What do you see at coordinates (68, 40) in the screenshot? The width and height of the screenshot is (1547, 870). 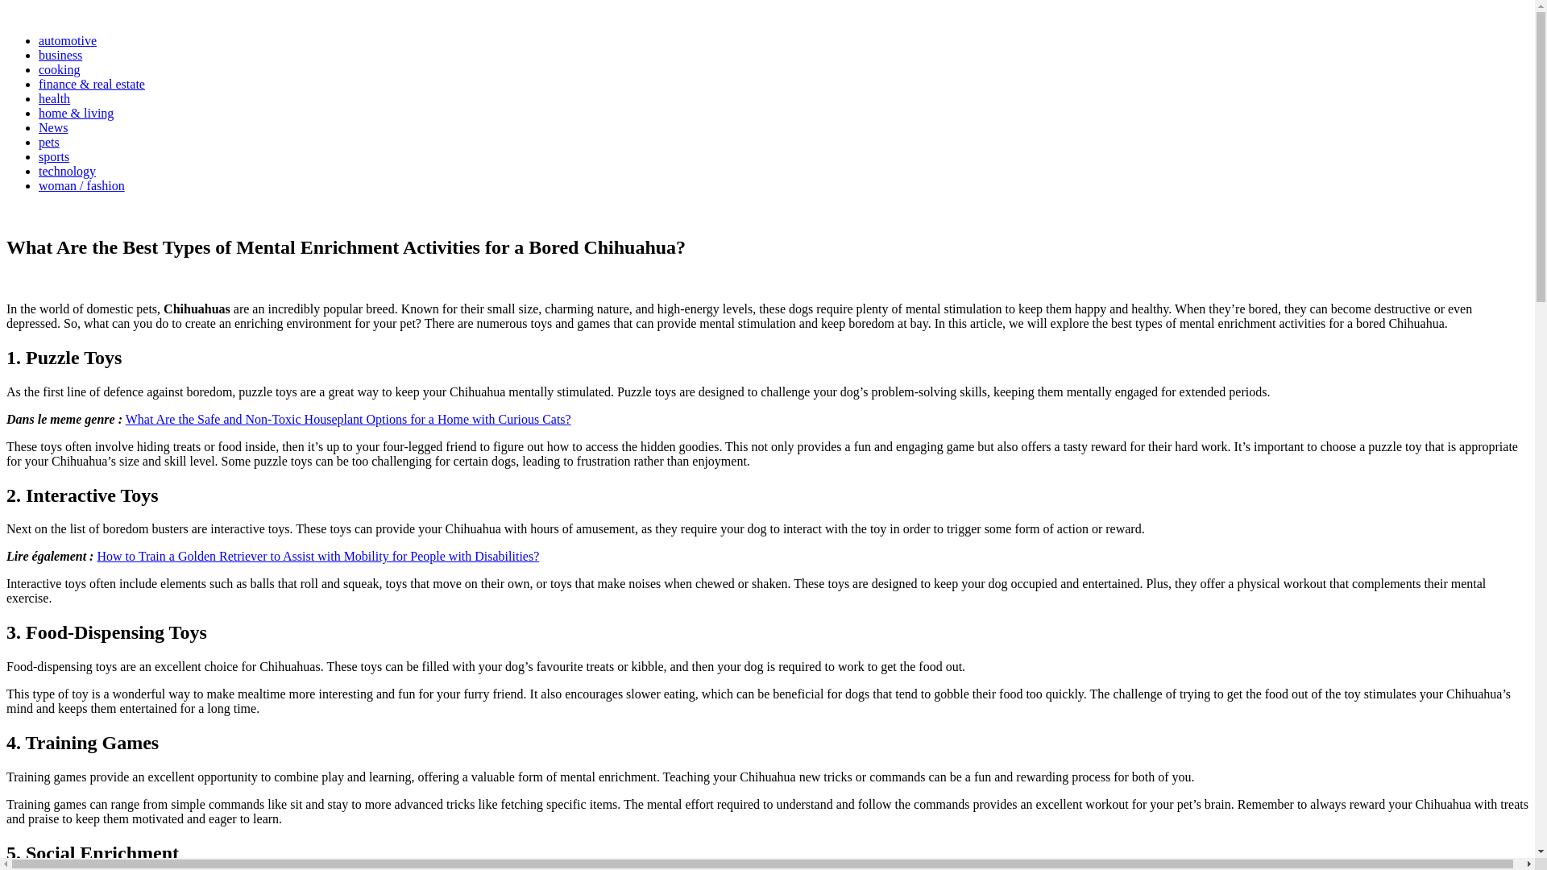 I see `automotive` at bounding box center [68, 40].